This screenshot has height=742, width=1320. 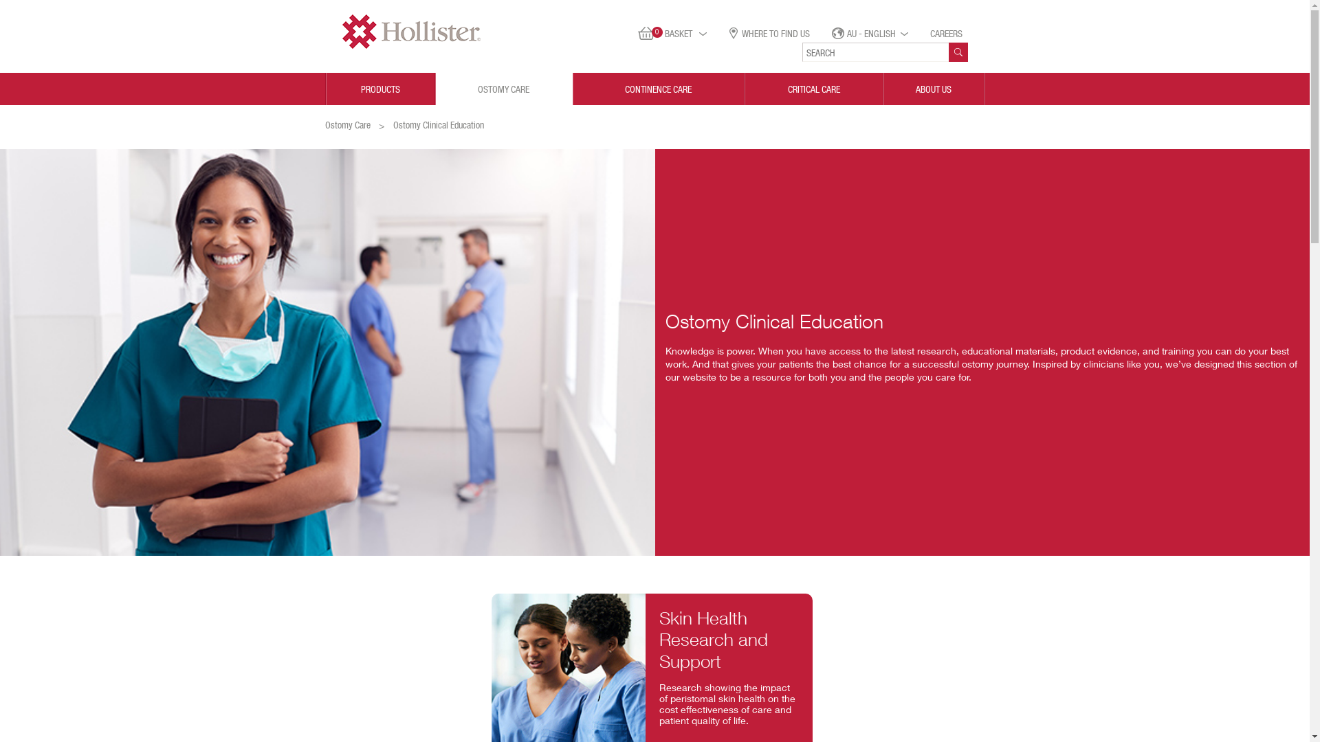 I want to click on 0
BASKET, so click(x=672, y=34).